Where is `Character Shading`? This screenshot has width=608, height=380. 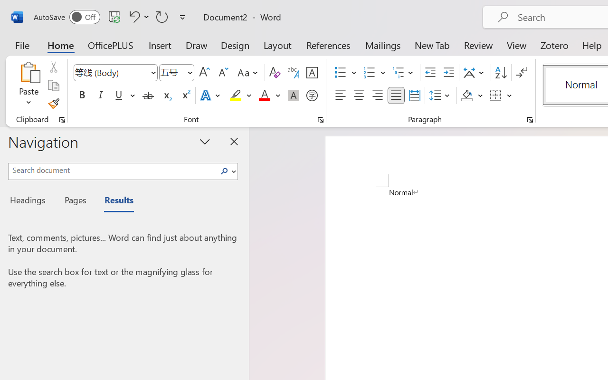 Character Shading is located at coordinates (294, 95).